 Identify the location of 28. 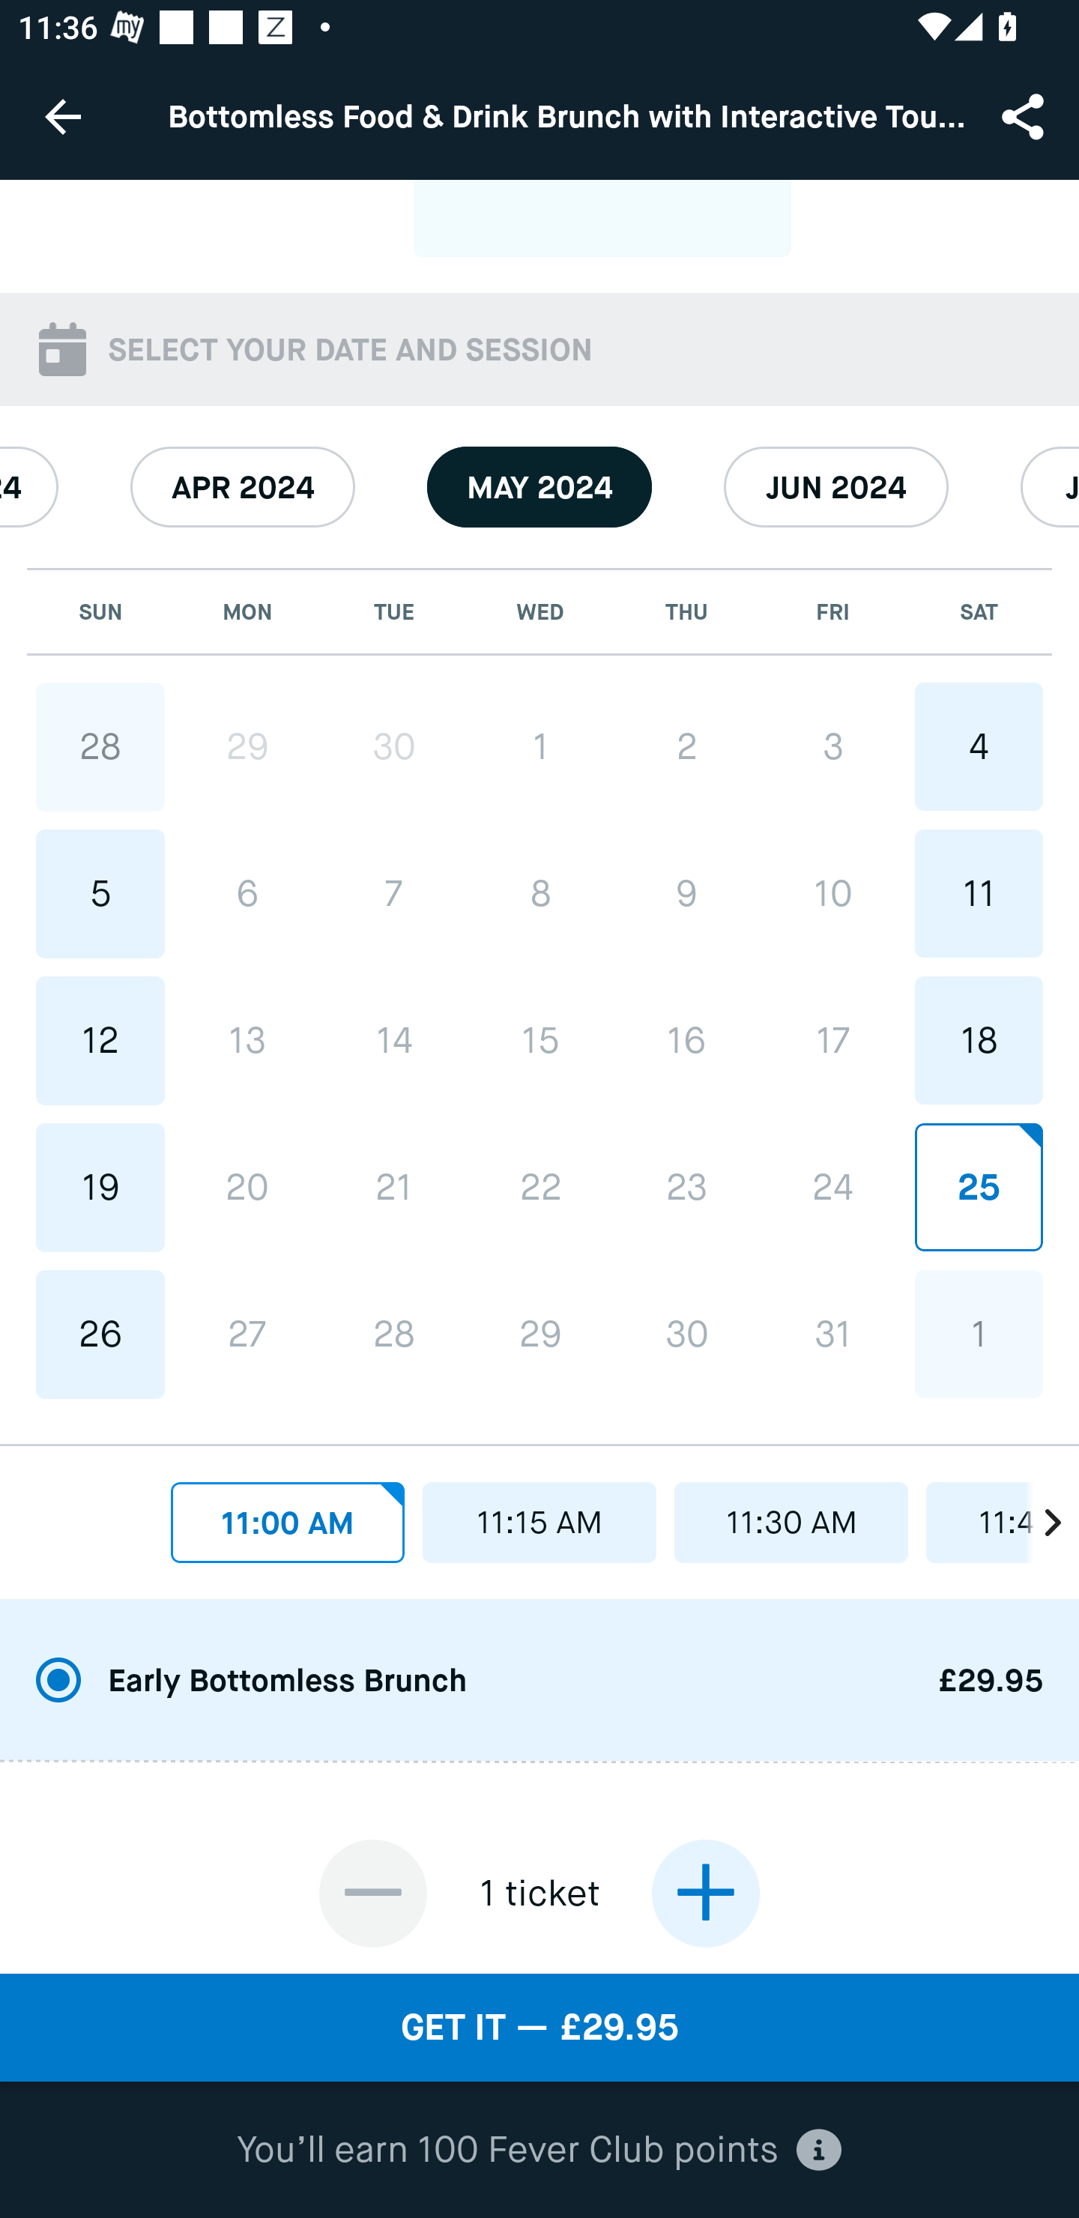
(394, 1335).